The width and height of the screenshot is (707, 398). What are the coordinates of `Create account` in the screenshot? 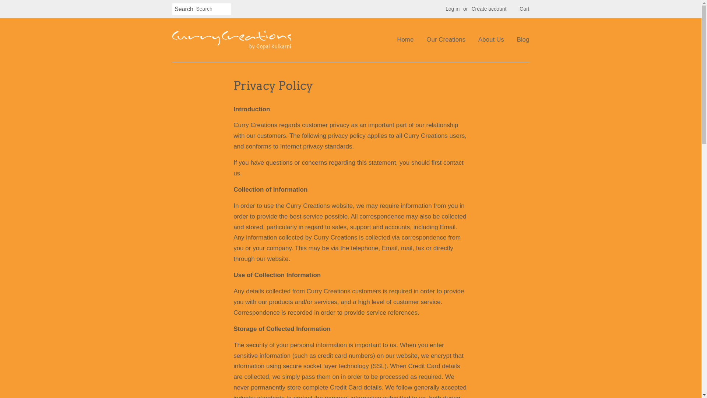 It's located at (489, 9).